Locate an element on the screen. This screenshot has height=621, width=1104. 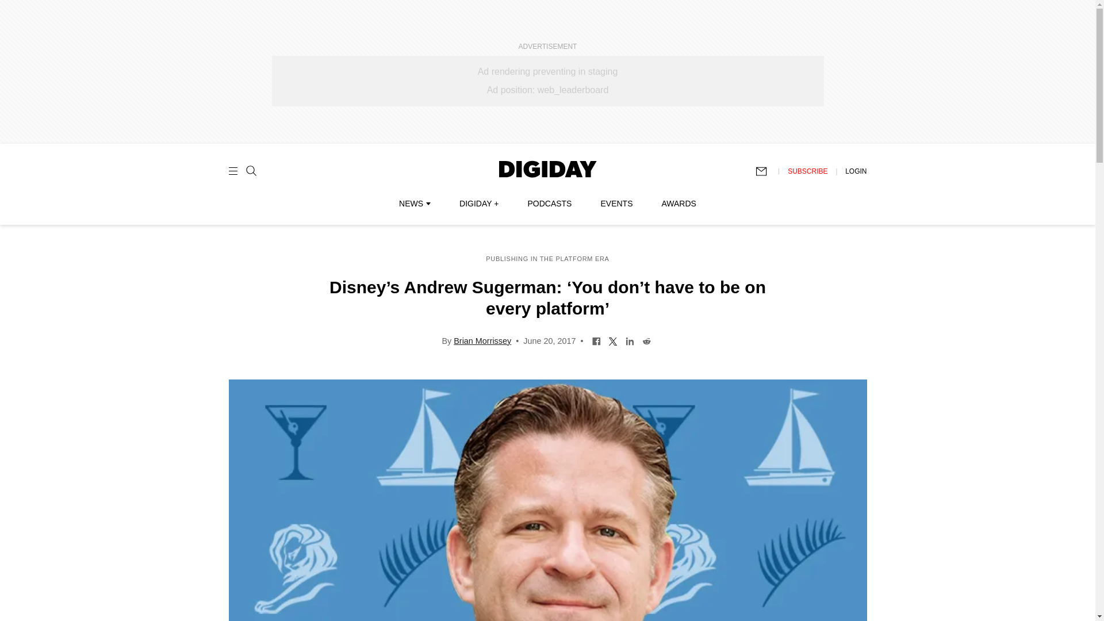
Share on Reddit is located at coordinates (646, 340).